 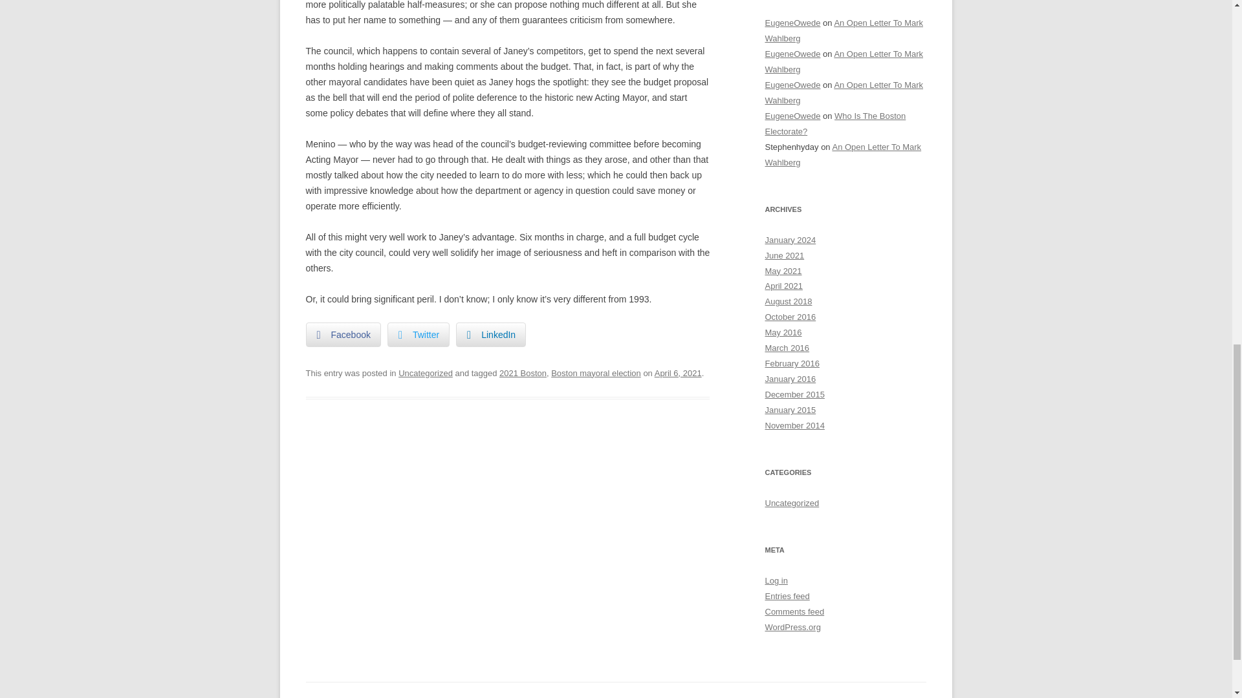 What do you see at coordinates (792, 23) in the screenshot?
I see `EugeneOwede` at bounding box center [792, 23].